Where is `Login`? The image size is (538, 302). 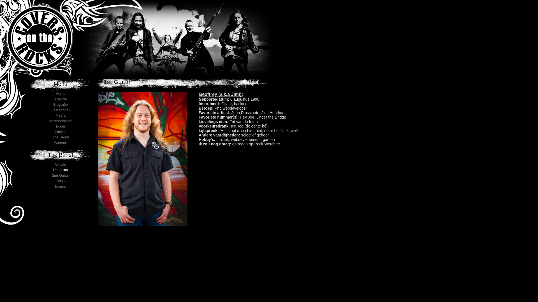
Login is located at coordinates (61, 126).